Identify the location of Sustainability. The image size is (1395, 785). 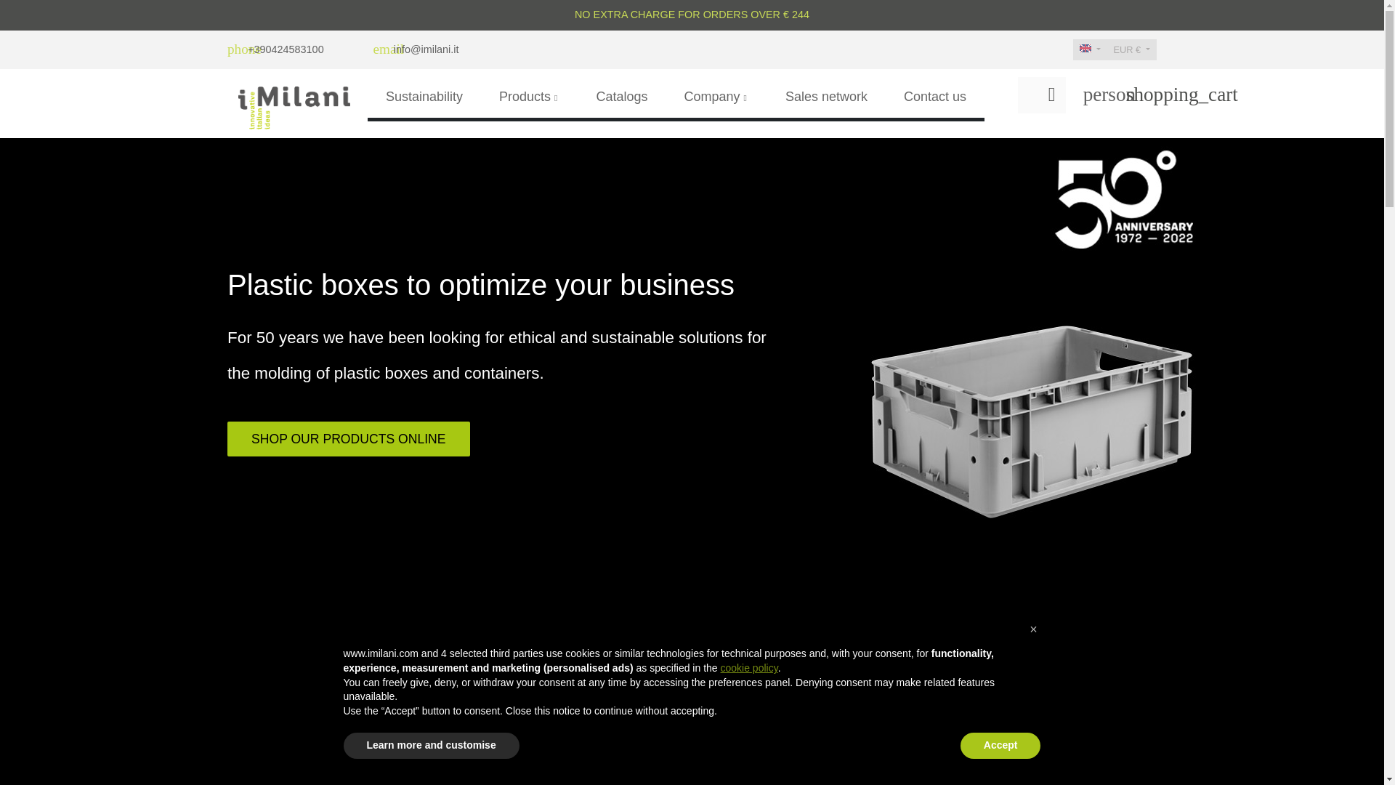
(424, 97).